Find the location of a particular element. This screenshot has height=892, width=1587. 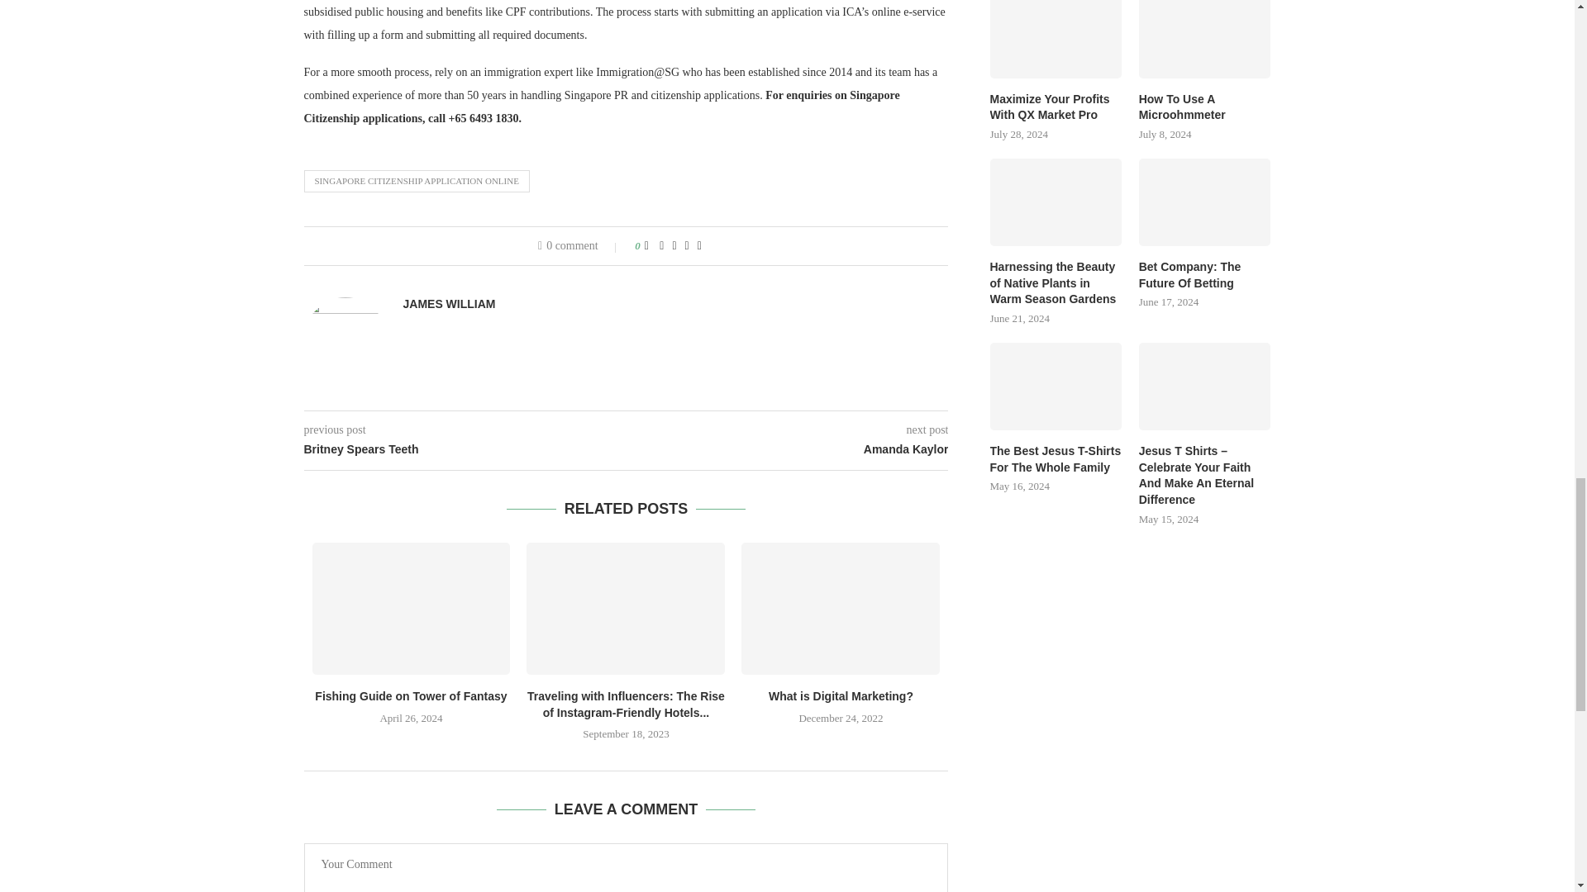

Fishing Guide on Tower of Fantasy is located at coordinates (412, 608).